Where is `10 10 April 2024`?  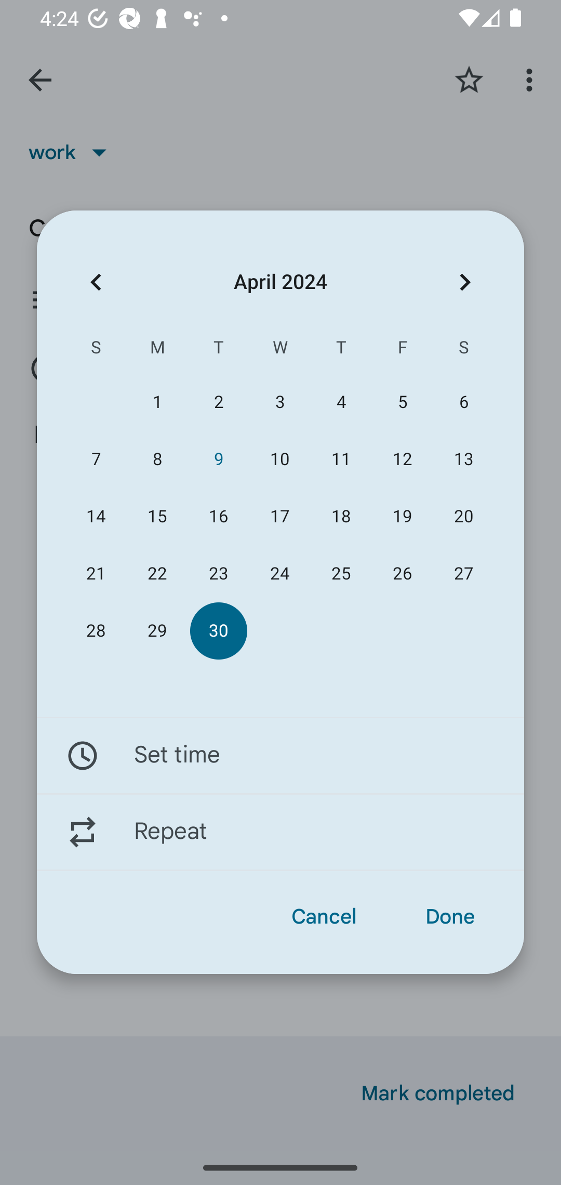
10 10 April 2024 is located at coordinates (279, 459).